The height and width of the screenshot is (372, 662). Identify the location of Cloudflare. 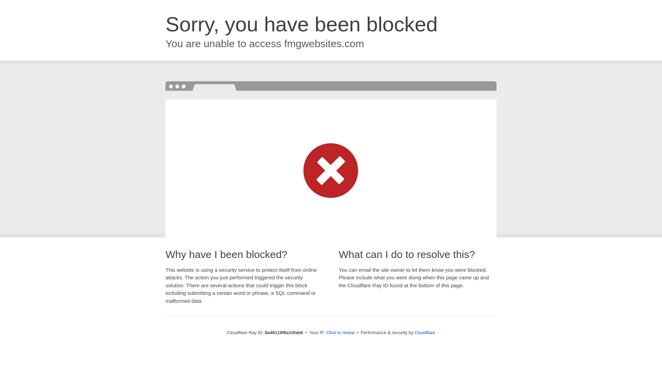
(424, 332).